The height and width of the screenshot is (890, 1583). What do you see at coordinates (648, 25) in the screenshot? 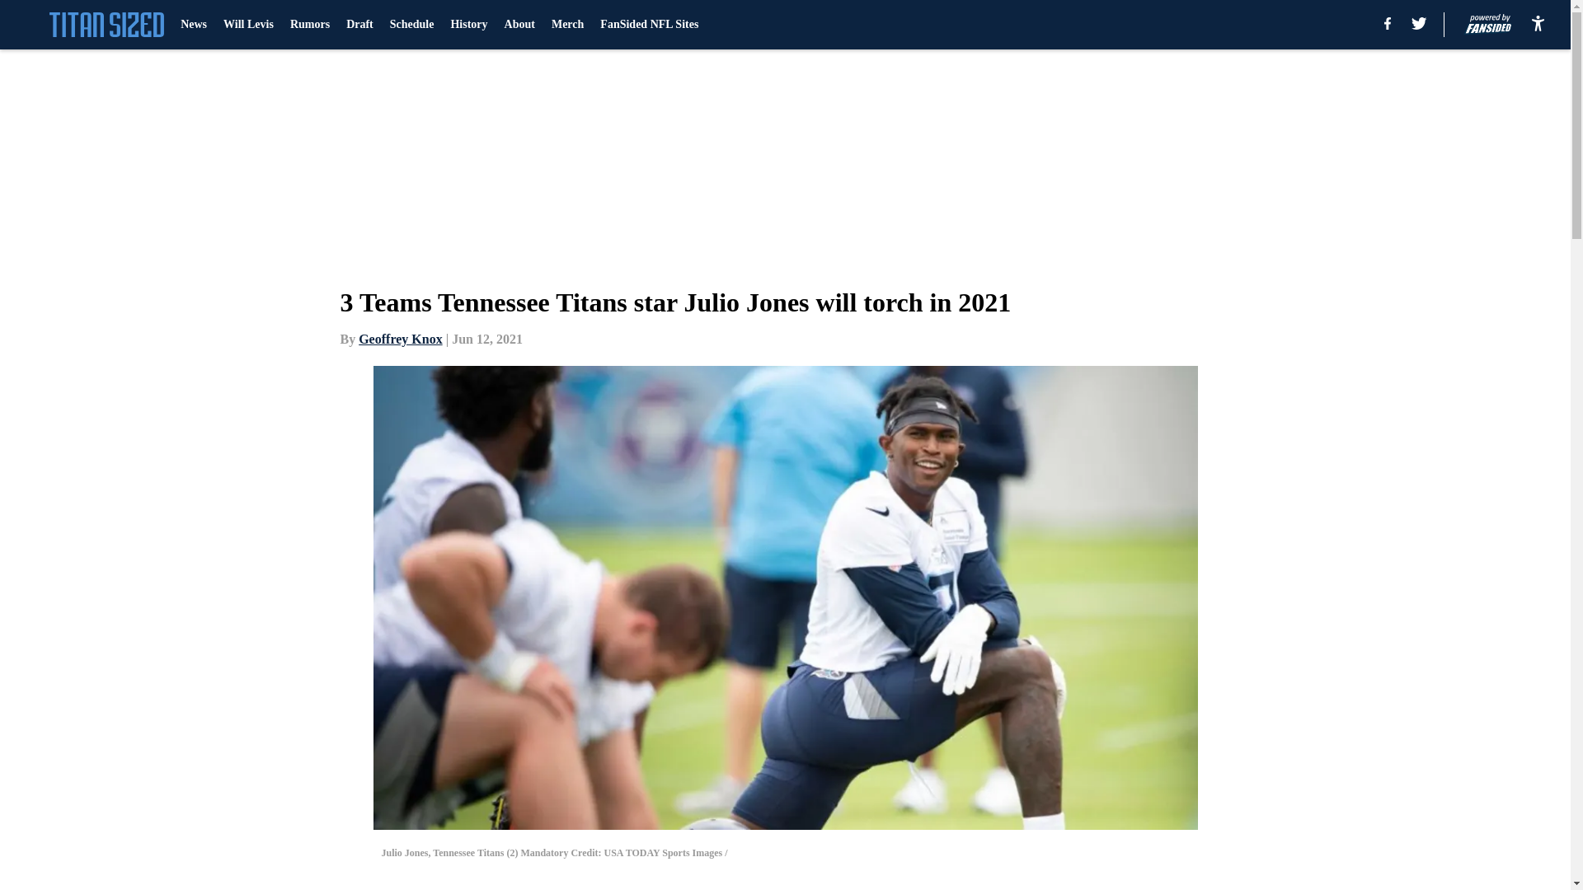
I see `FanSided NFL Sites` at bounding box center [648, 25].